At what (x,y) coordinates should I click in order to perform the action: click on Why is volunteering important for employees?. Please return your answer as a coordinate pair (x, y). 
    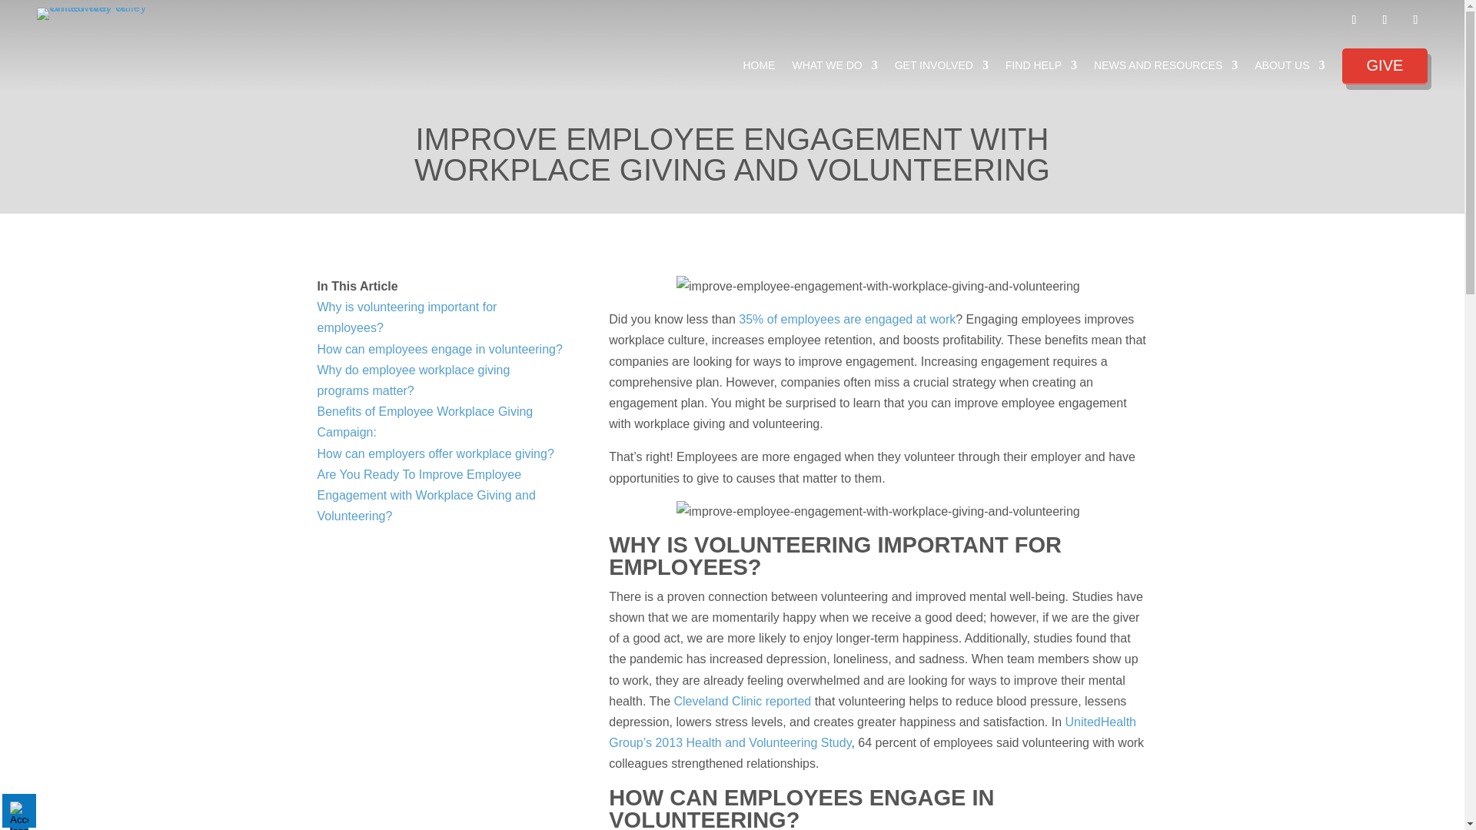
    Looking at the image, I should click on (406, 317).